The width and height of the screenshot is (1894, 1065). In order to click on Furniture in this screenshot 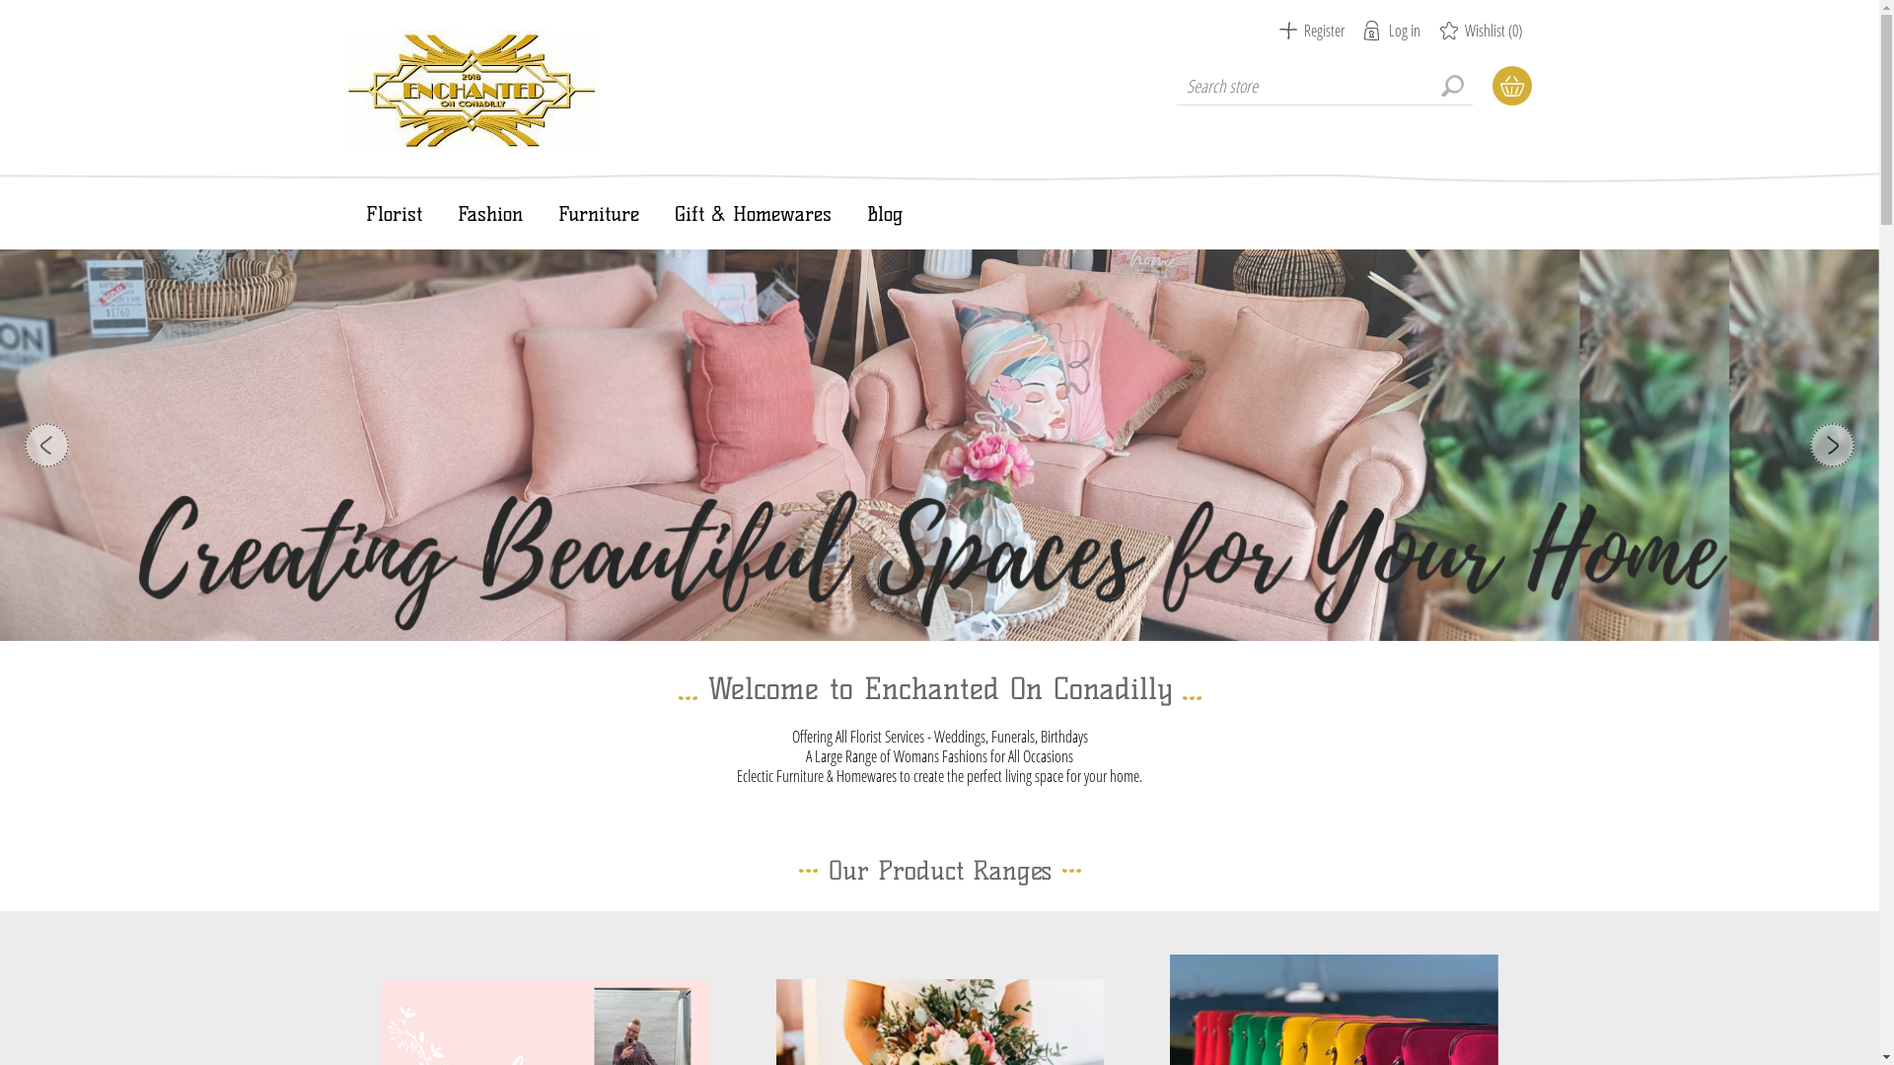, I will do `click(599, 214)`.